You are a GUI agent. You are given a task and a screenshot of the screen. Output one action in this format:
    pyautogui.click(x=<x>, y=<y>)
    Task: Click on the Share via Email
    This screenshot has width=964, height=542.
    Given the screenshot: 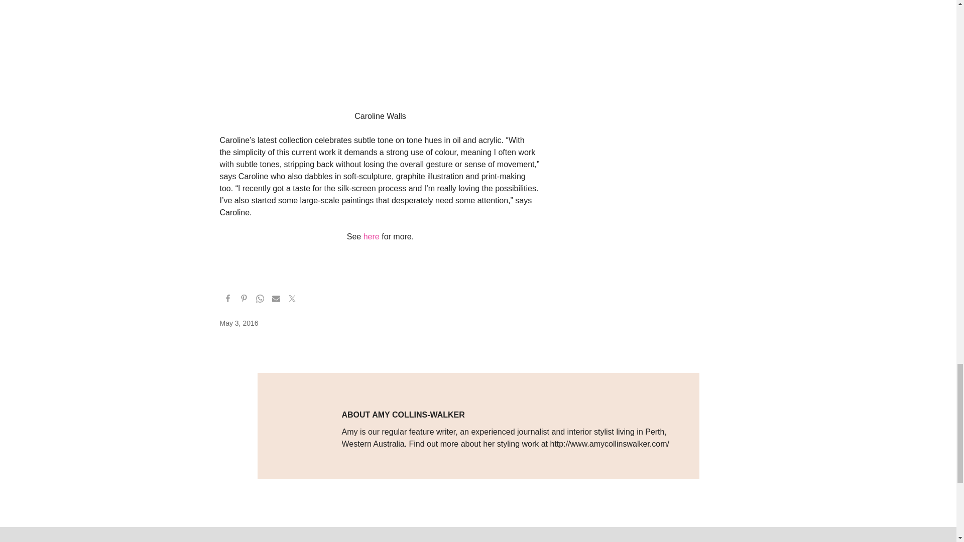 What is the action you would take?
    pyautogui.click(x=276, y=300)
    